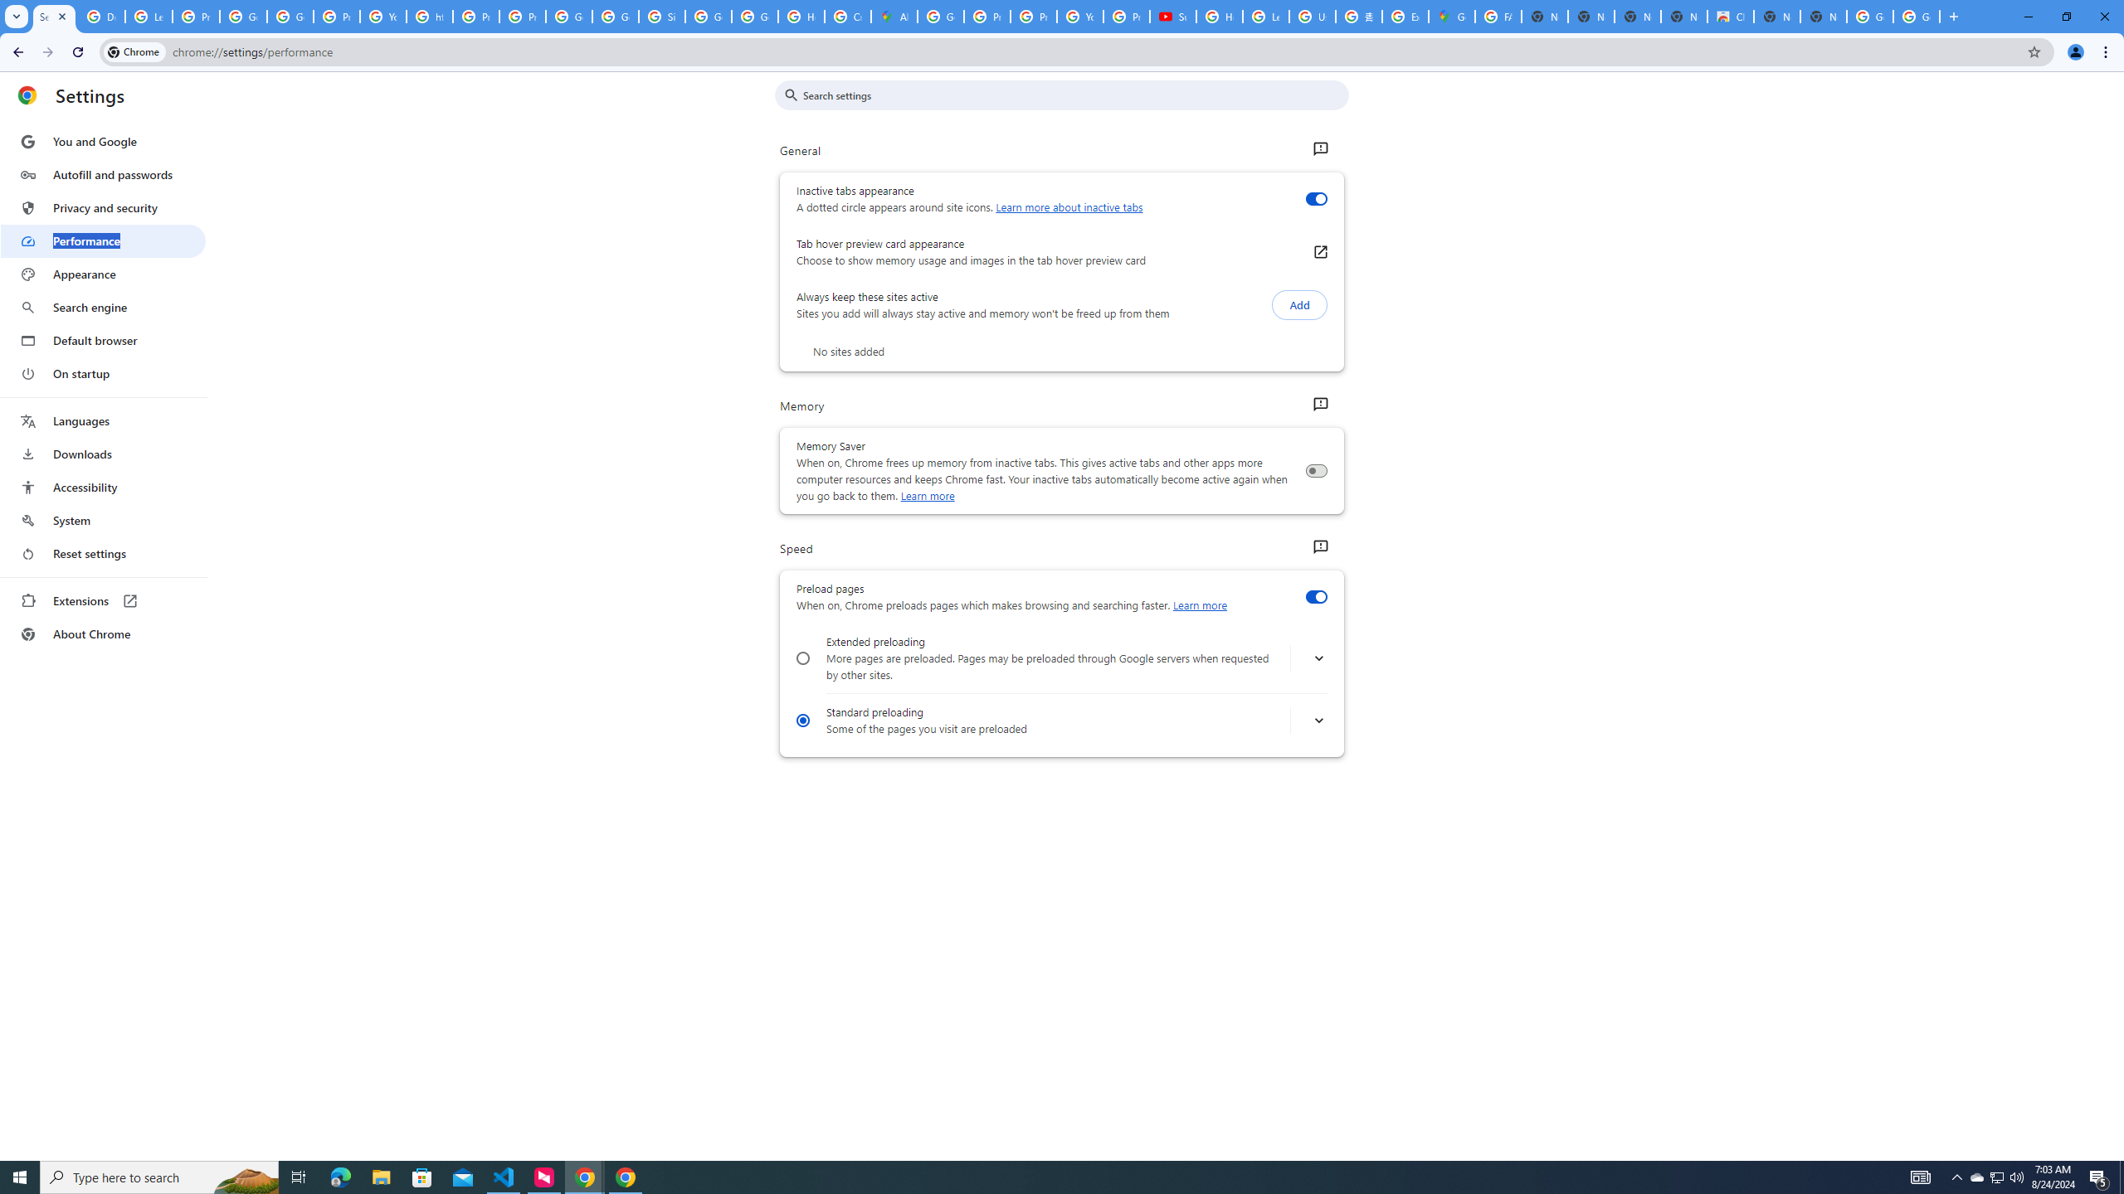 This screenshot has height=1194, width=2124. I want to click on  More info about turning on standard preloading, so click(1318, 721).